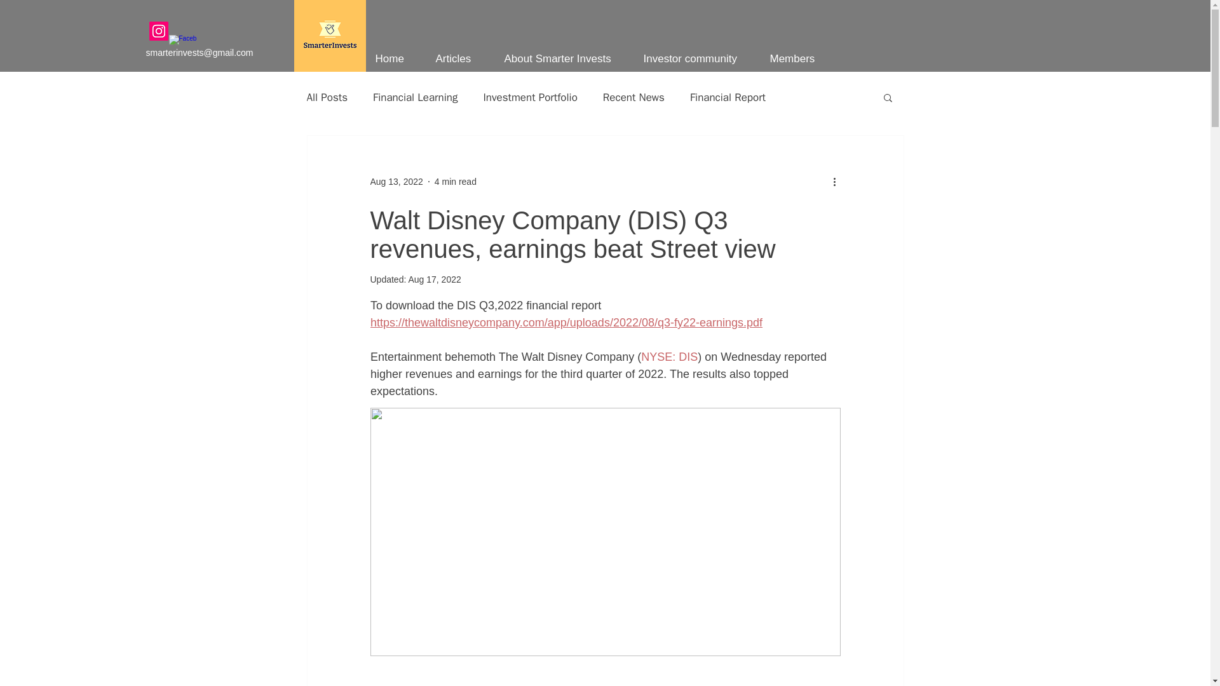  Describe the element at coordinates (395, 181) in the screenshot. I see `Aug 13, 2022` at that location.